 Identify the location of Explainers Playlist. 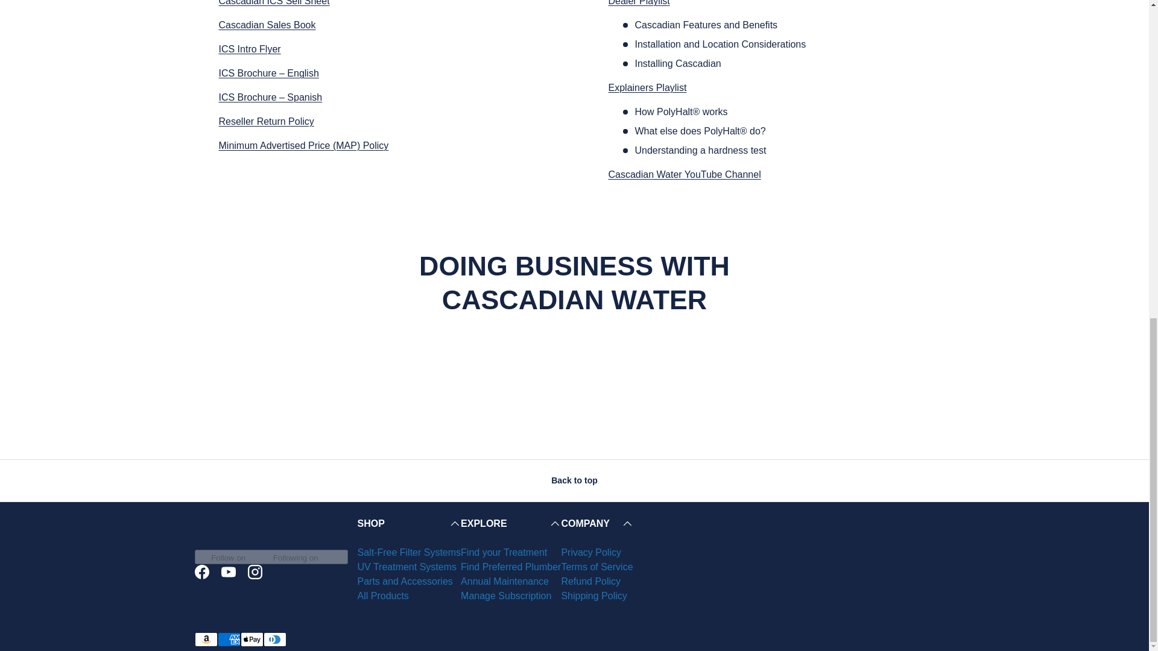
(647, 88).